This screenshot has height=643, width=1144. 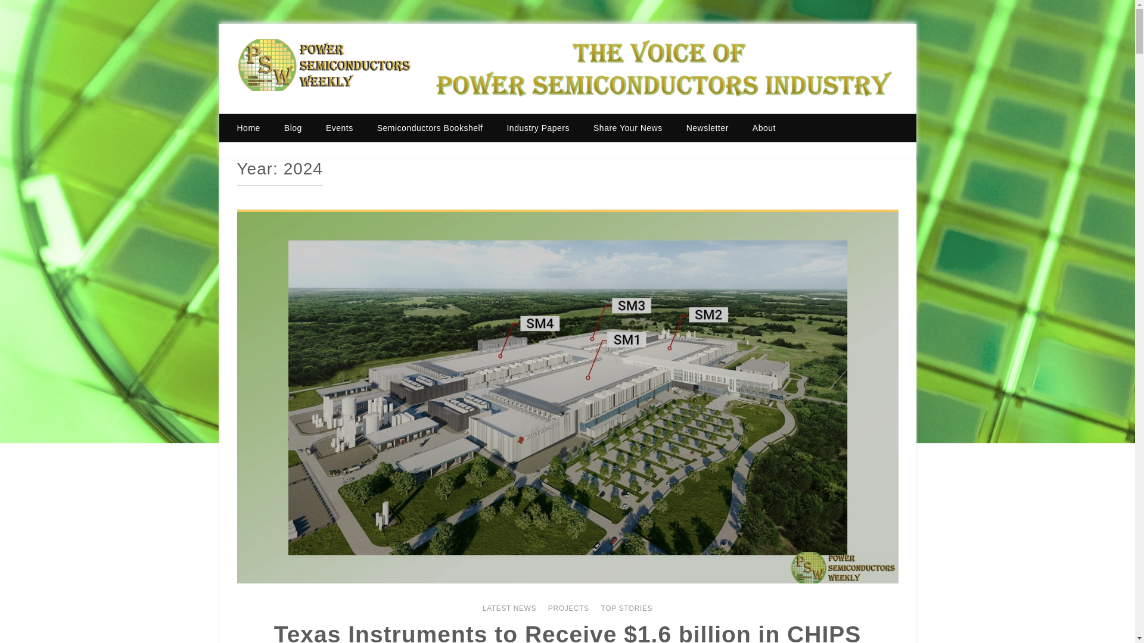 What do you see at coordinates (430, 127) in the screenshot?
I see `Semiconductors Bookshelf` at bounding box center [430, 127].